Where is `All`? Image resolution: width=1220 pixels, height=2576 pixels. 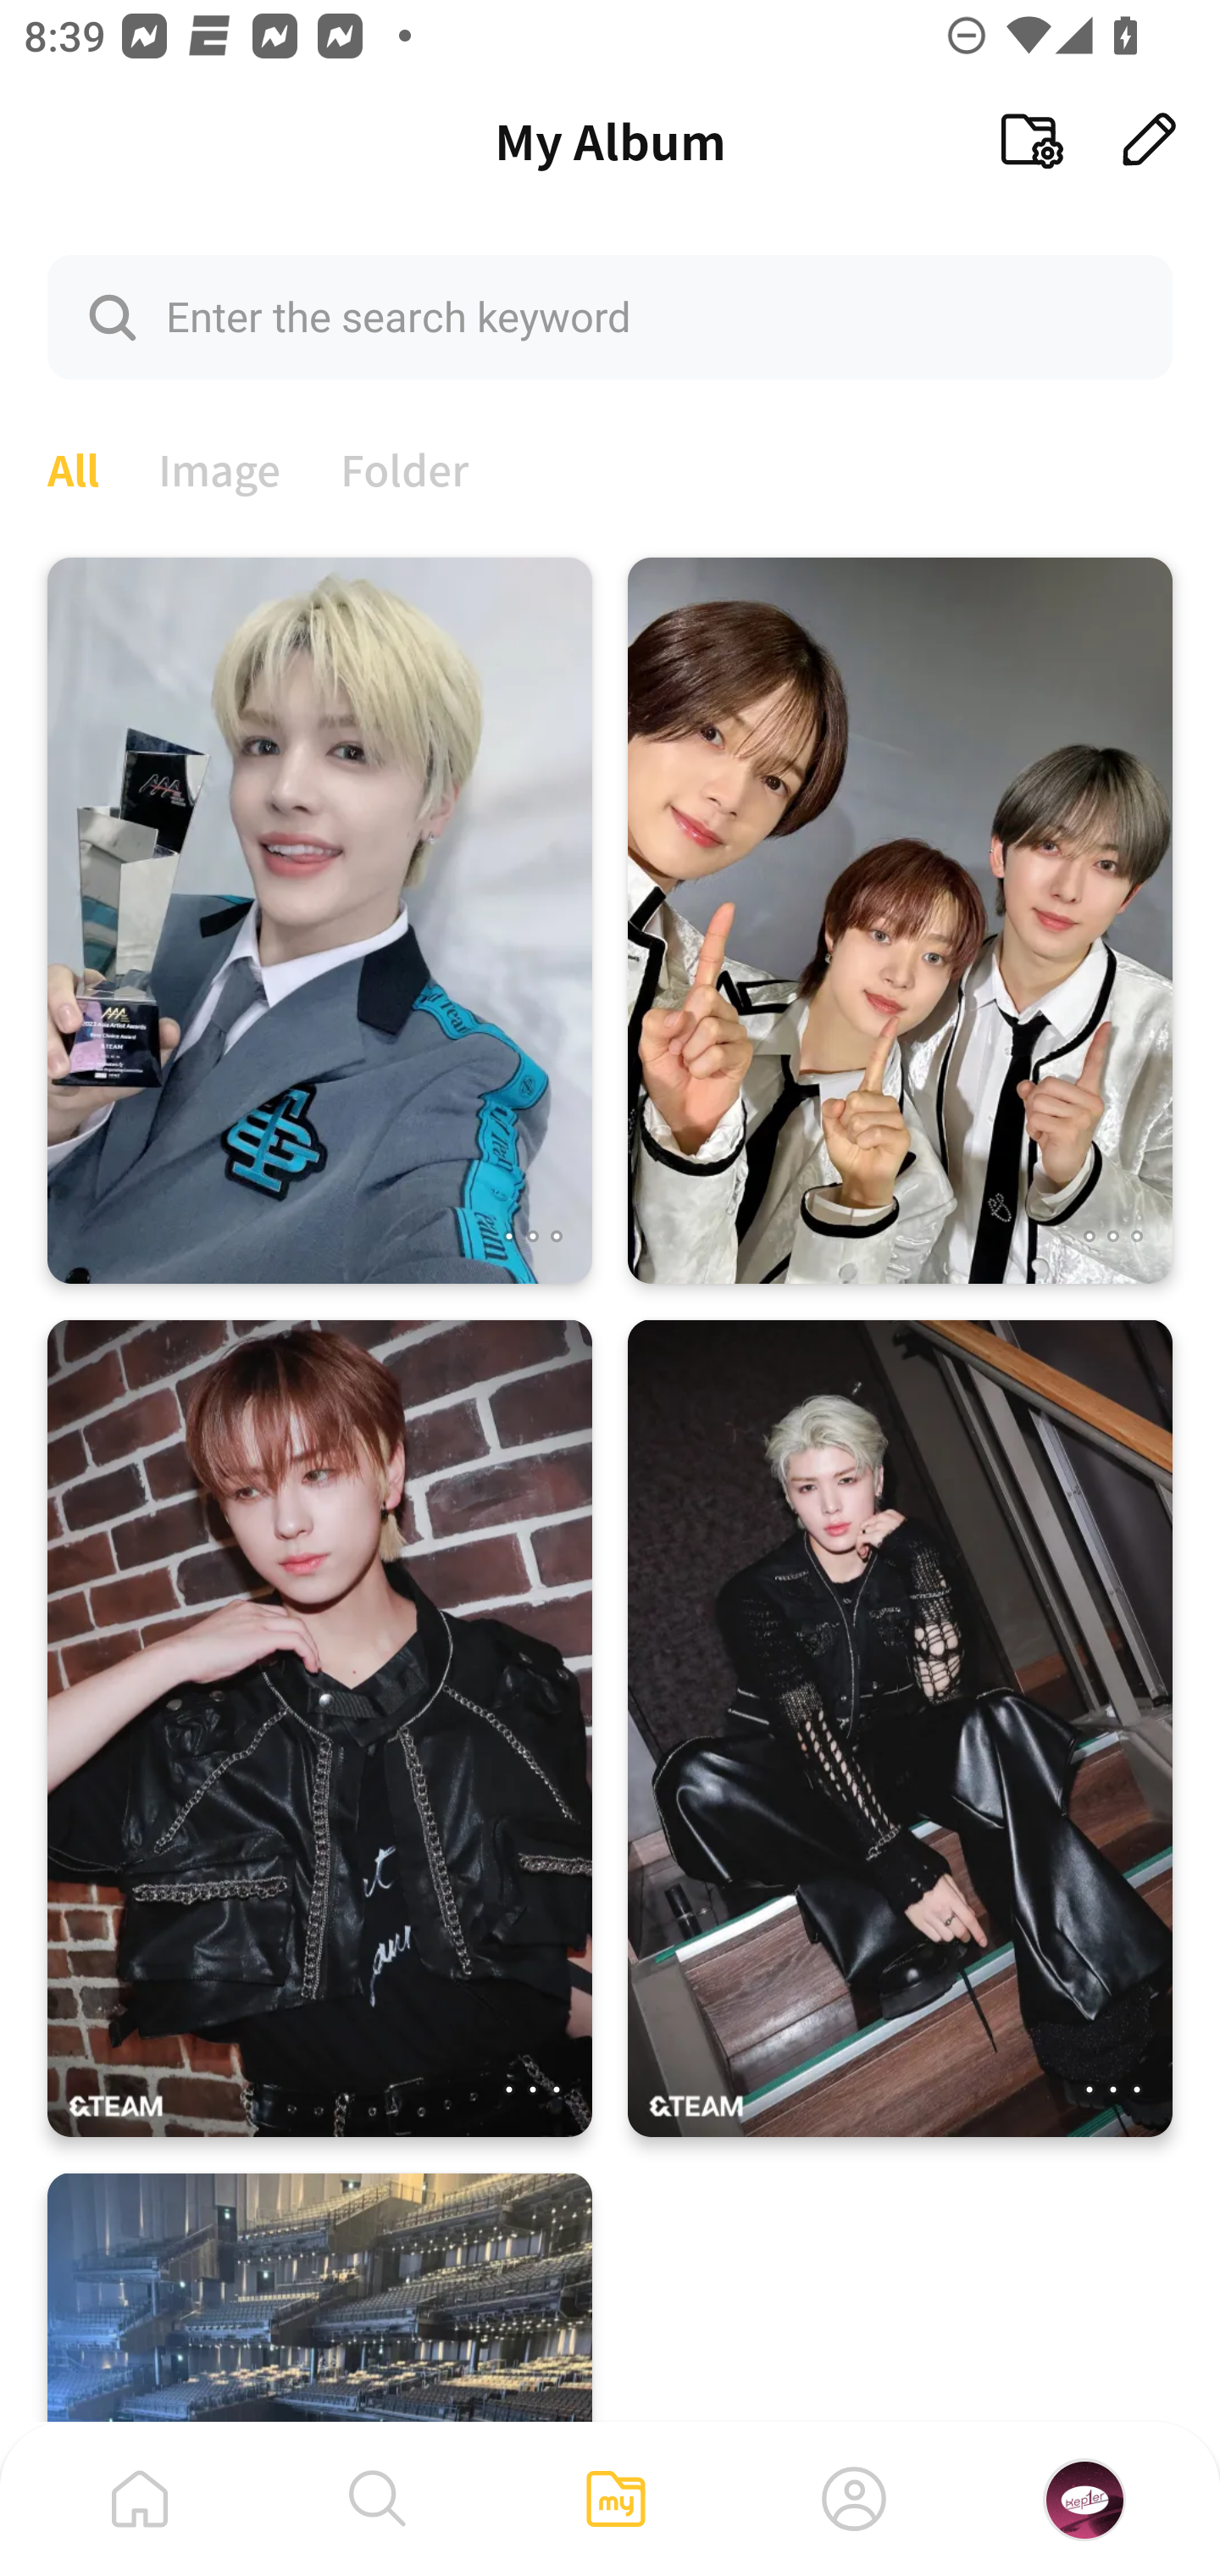 All is located at coordinates (73, 467).